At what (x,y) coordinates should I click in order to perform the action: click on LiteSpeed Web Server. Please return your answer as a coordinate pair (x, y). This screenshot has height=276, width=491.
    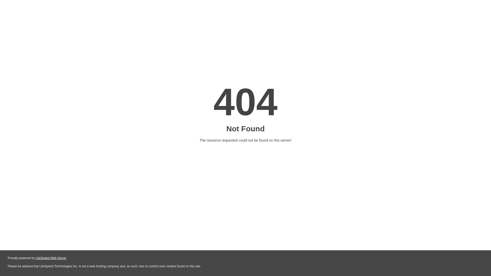
    Looking at the image, I should click on (51, 258).